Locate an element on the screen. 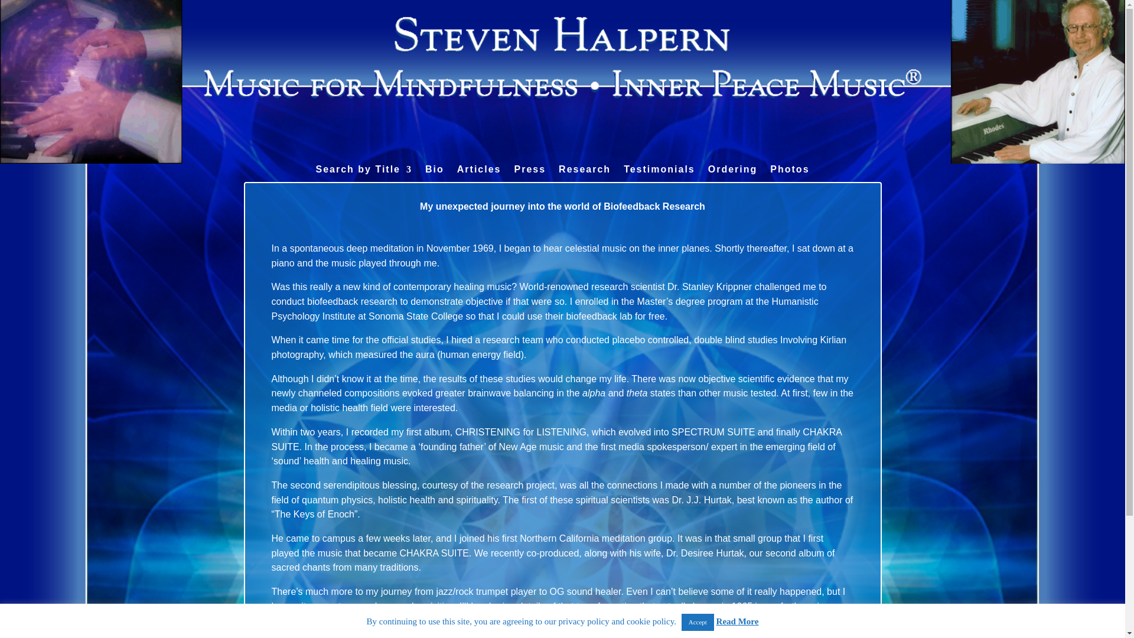 The width and height of the screenshot is (1134, 638). Accept is located at coordinates (698, 622).